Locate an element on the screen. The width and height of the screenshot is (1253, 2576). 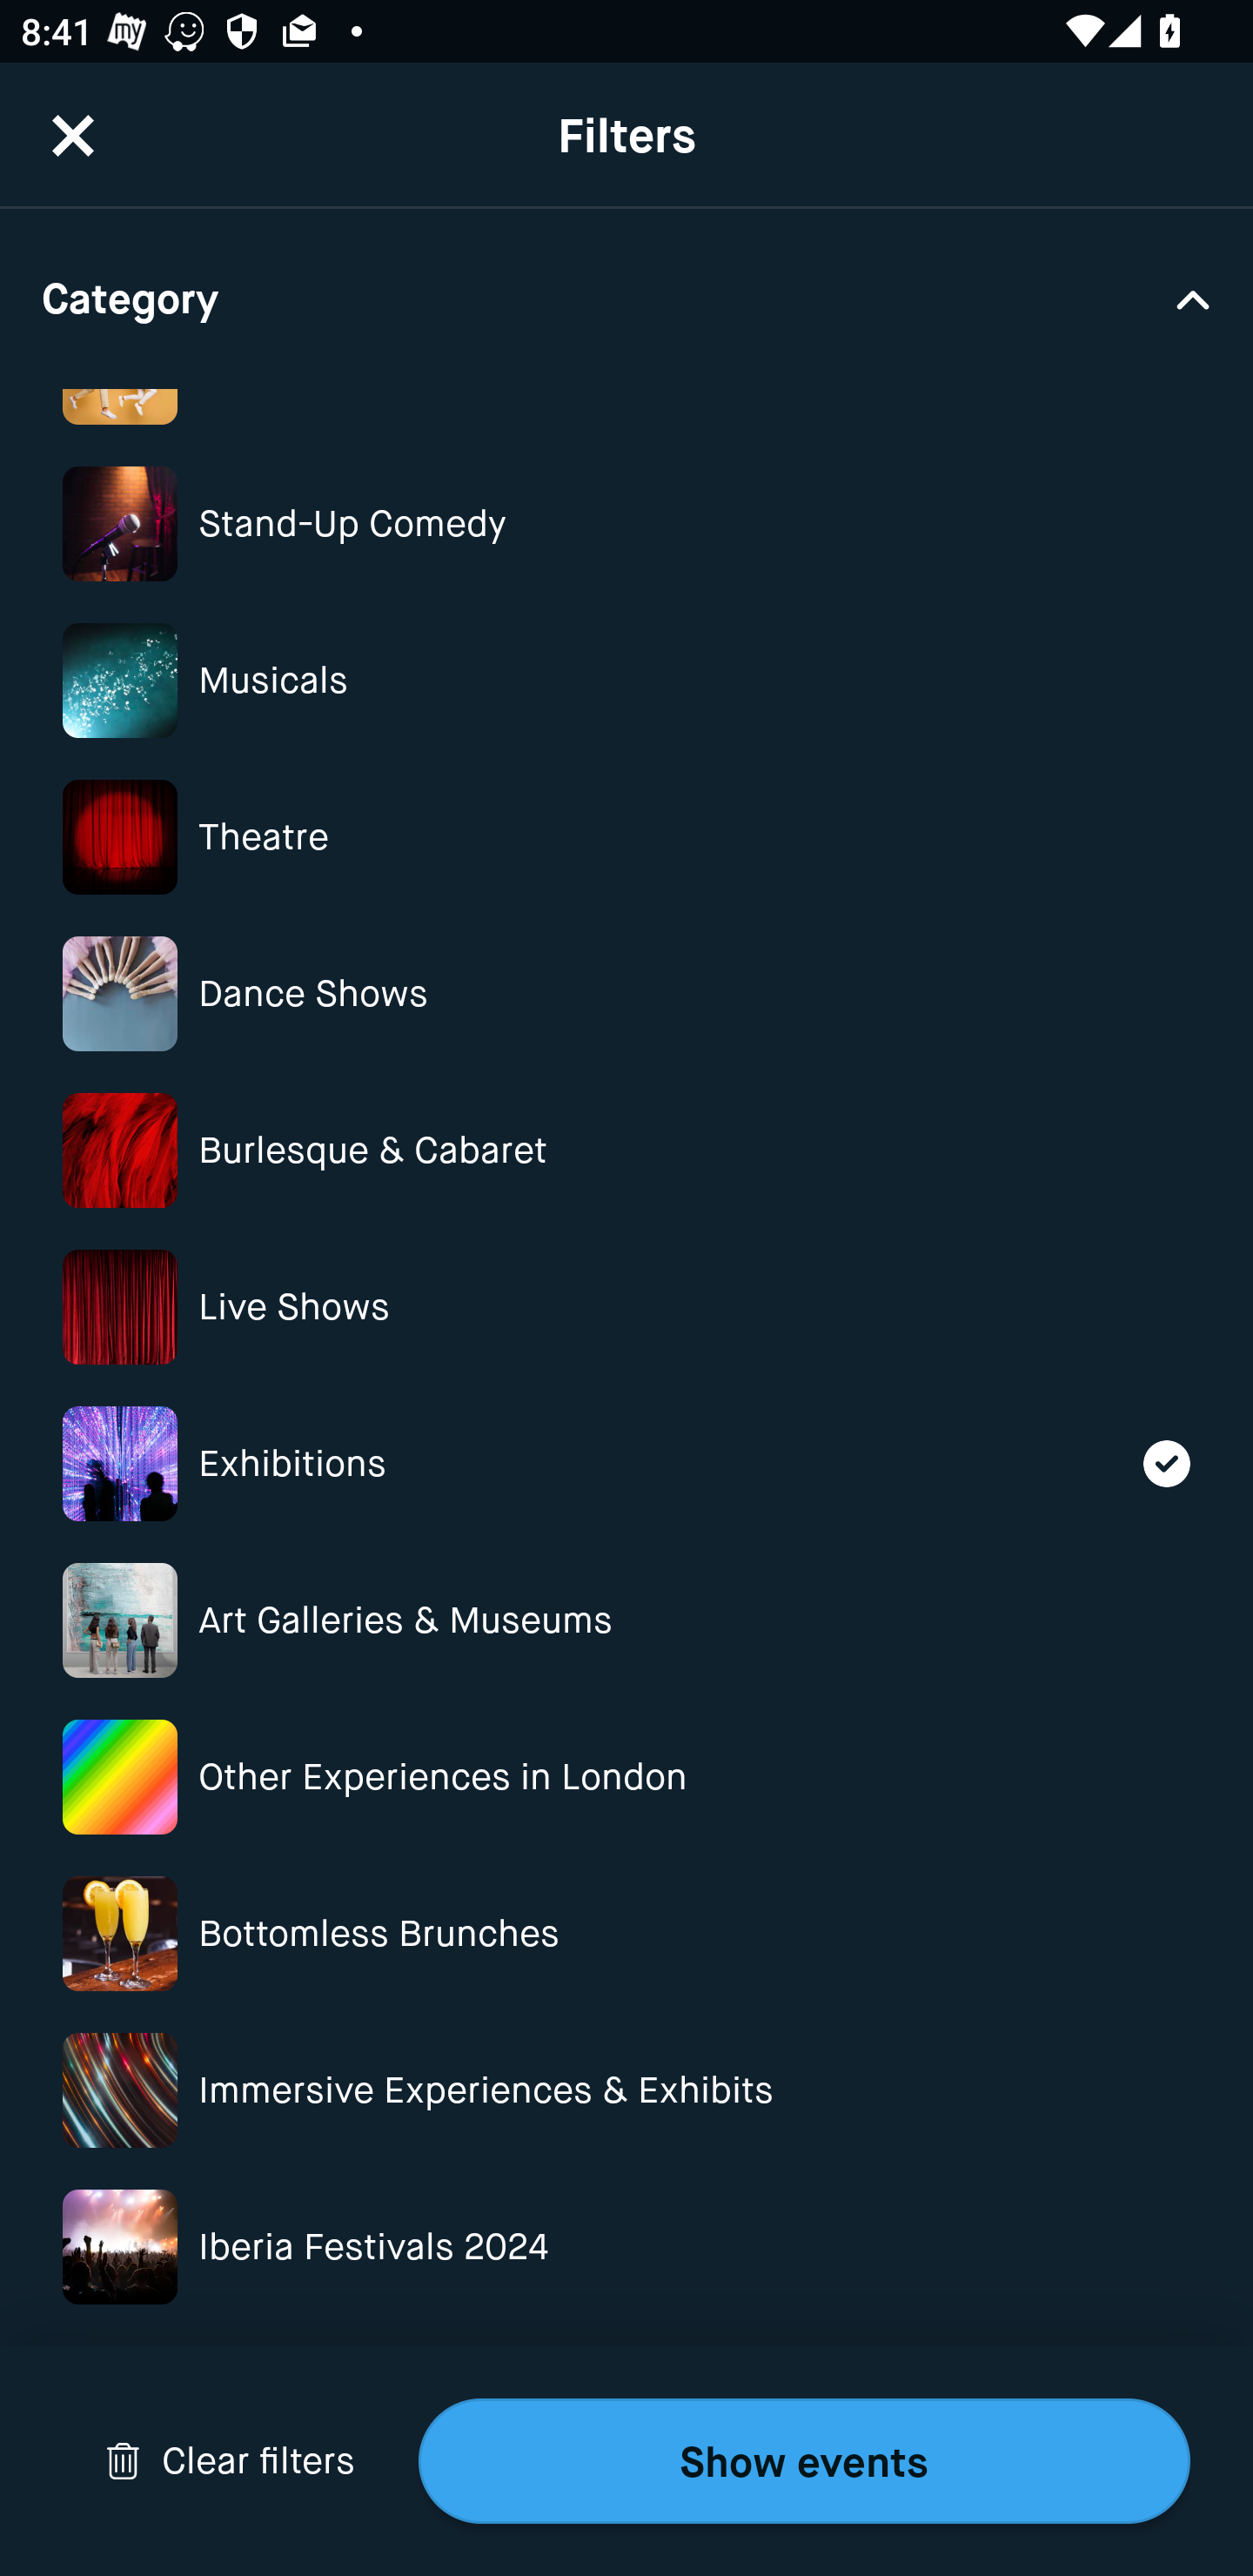
Category Image Exhibitions Selected Icon is located at coordinates (626, 1464).